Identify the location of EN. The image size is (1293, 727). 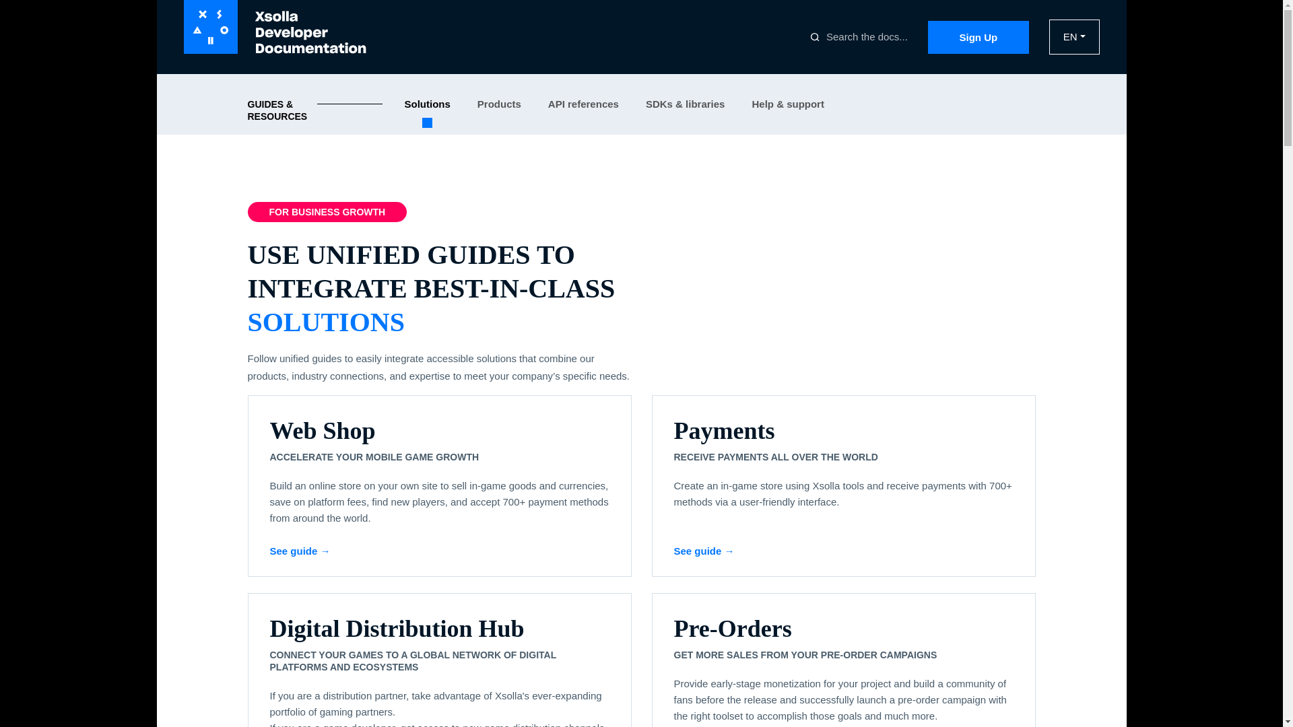
(1074, 37).